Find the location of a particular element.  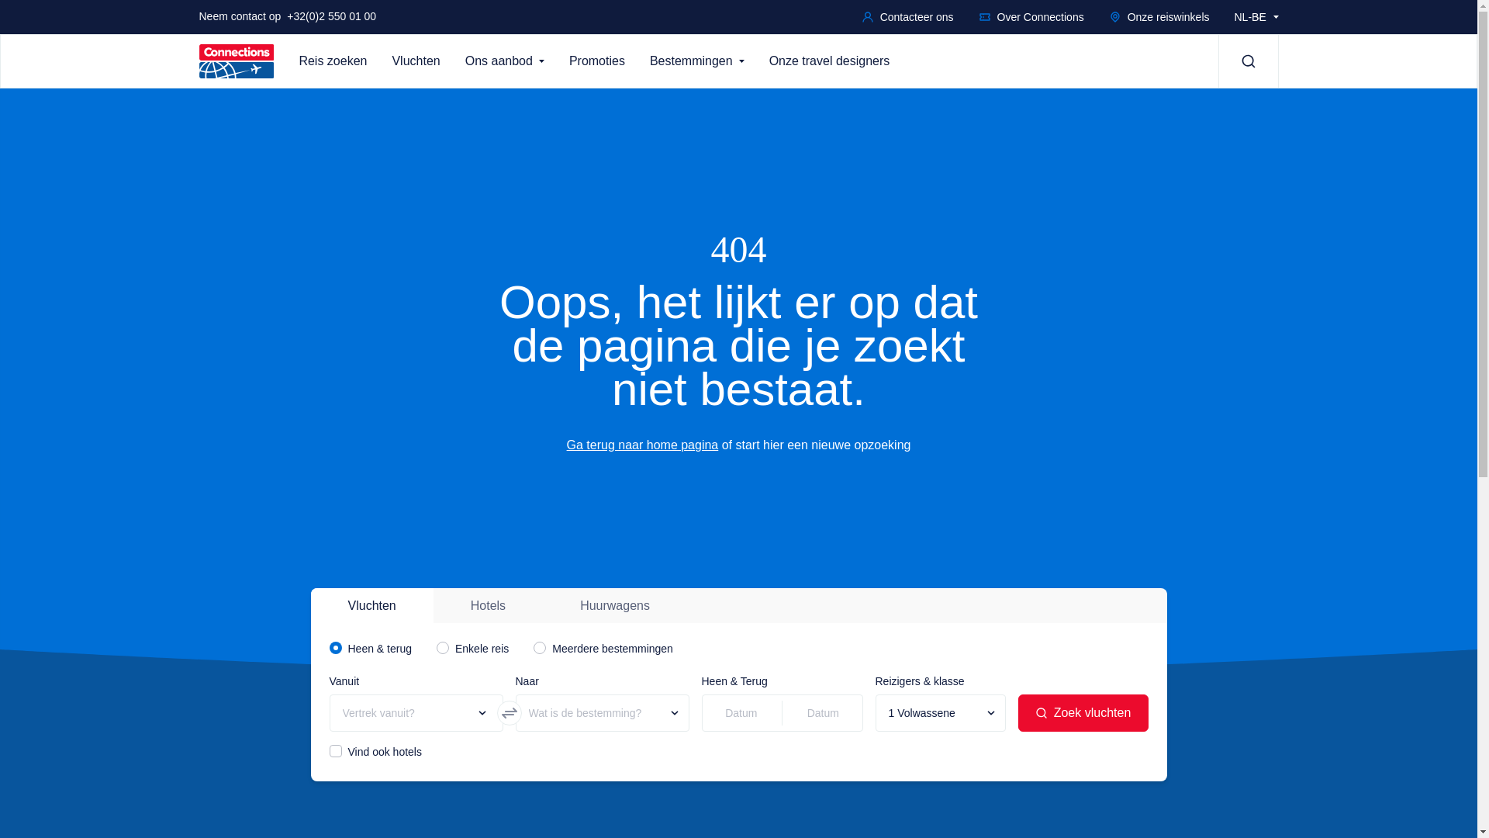

Promoties is located at coordinates (603, 61).